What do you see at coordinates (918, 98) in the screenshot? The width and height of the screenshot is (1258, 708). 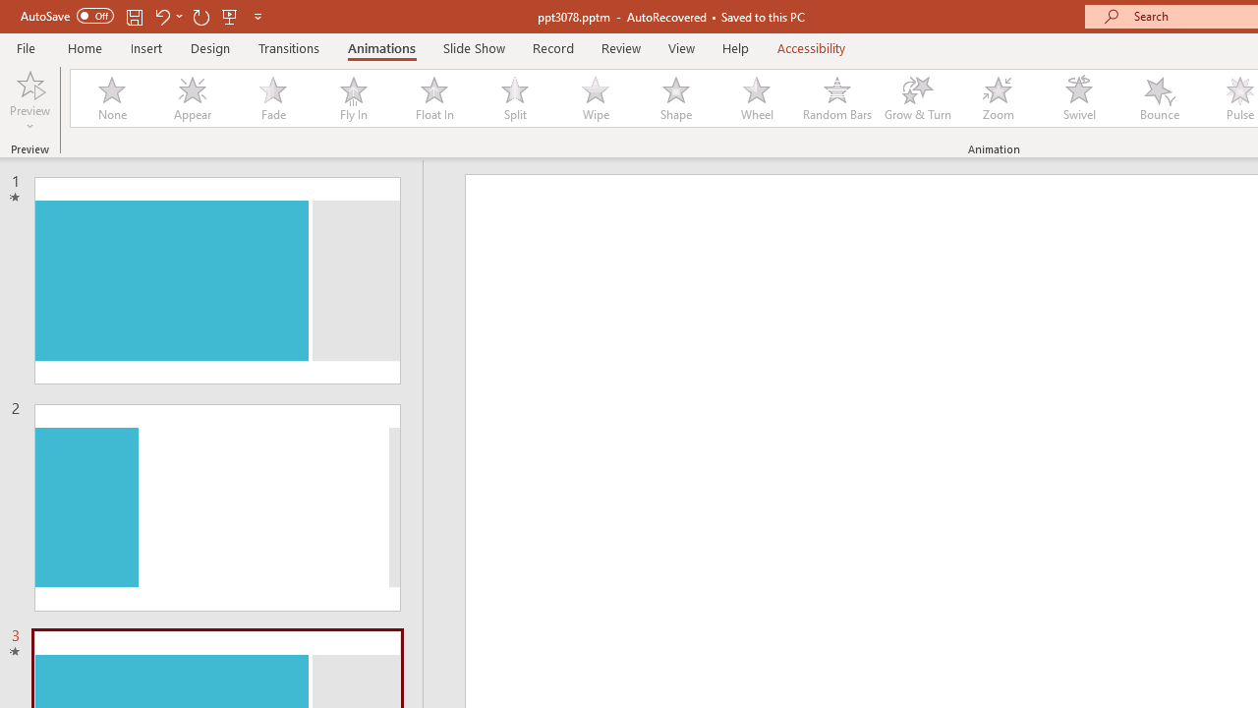 I see `Grow & Turn` at bounding box center [918, 98].